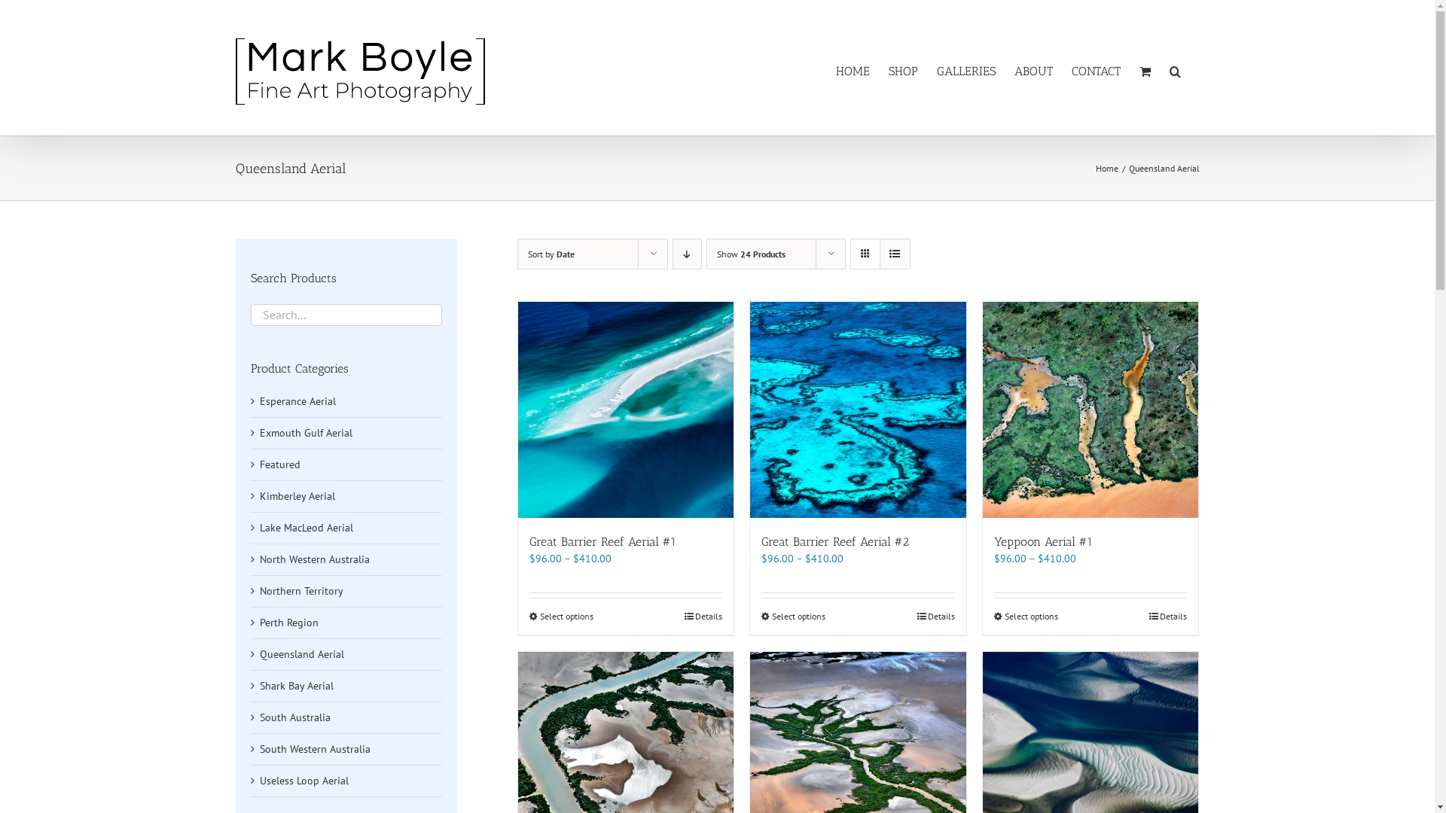 This screenshot has width=1446, height=813. I want to click on Select options, so click(794, 617).